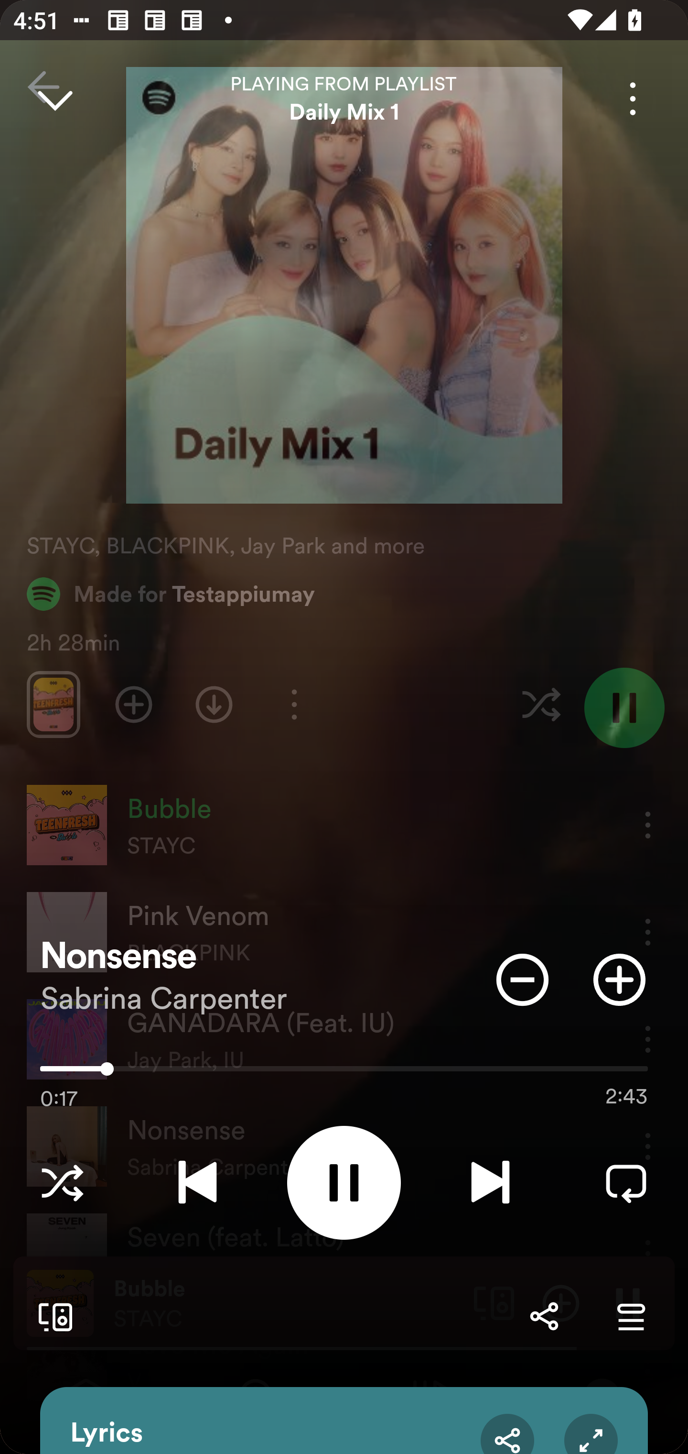 The height and width of the screenshot is (1454, 688). I want to click on Share, so click(544, 1316).